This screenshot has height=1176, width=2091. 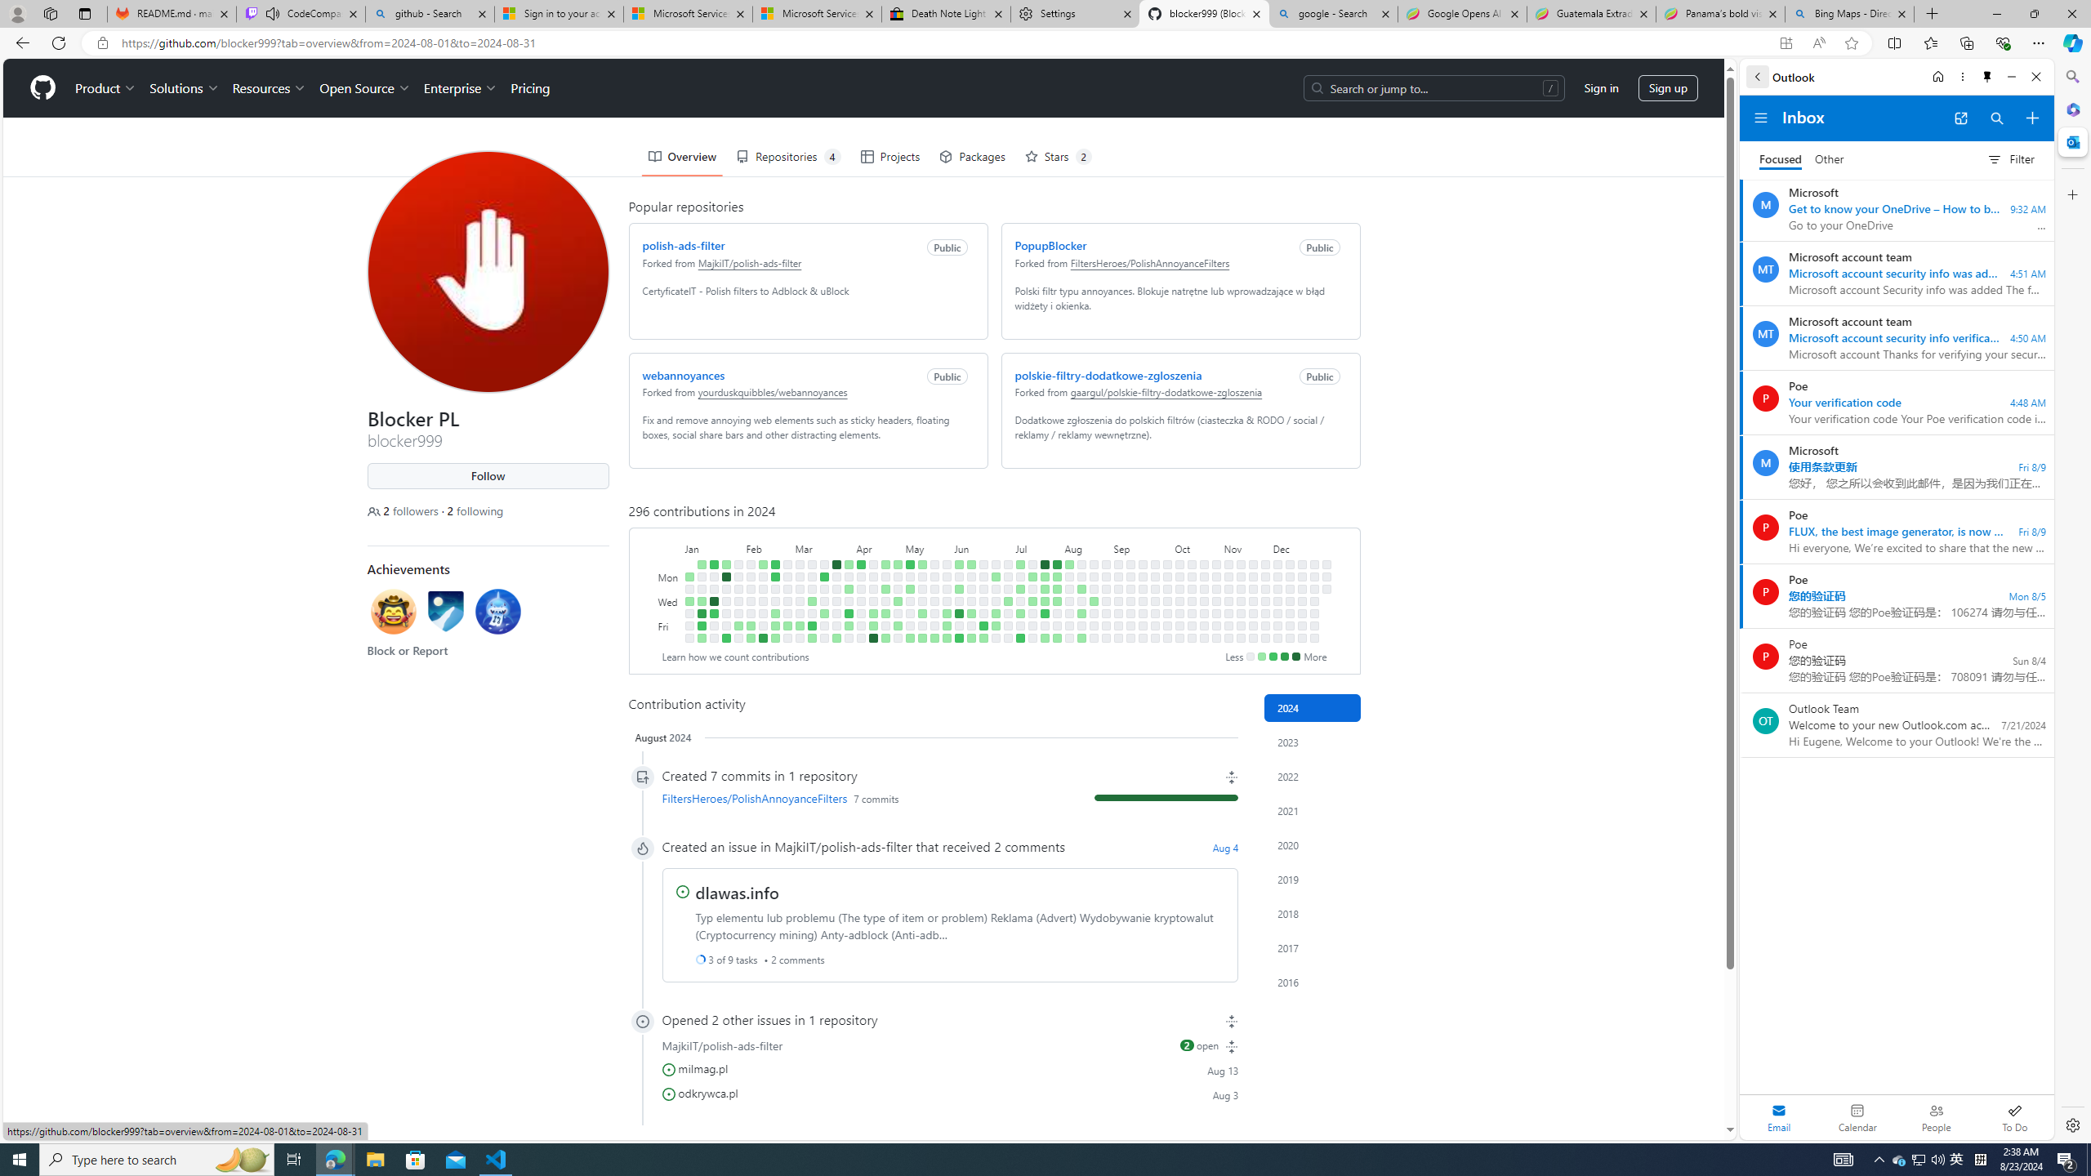 What do you see at coordinates (750, 626) in the screenshot?
I see `1 contribution on February 9th.` at bounding box center [750, 626].